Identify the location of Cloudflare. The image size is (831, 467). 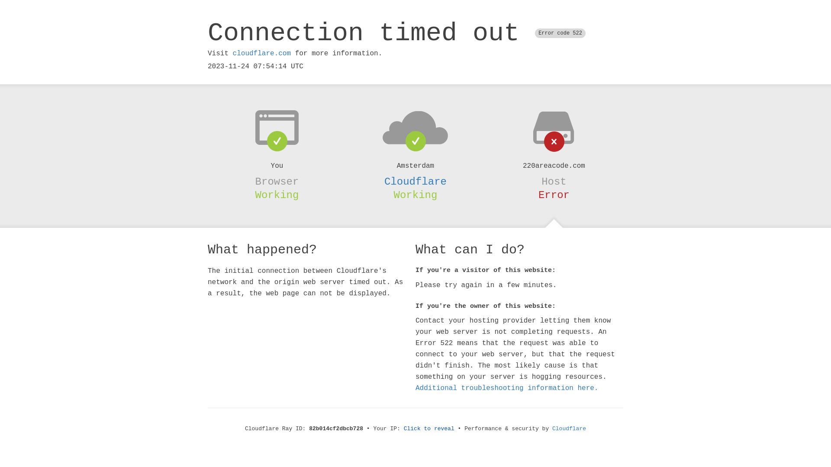
(569, 429).